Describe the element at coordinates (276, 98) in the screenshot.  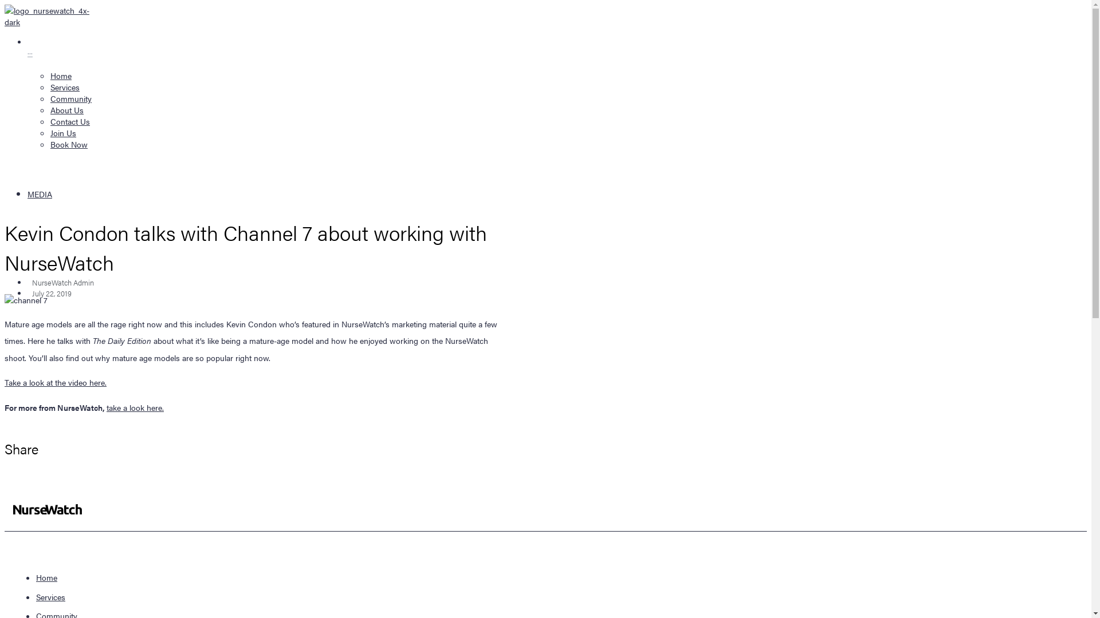
I see `Community` at that location.